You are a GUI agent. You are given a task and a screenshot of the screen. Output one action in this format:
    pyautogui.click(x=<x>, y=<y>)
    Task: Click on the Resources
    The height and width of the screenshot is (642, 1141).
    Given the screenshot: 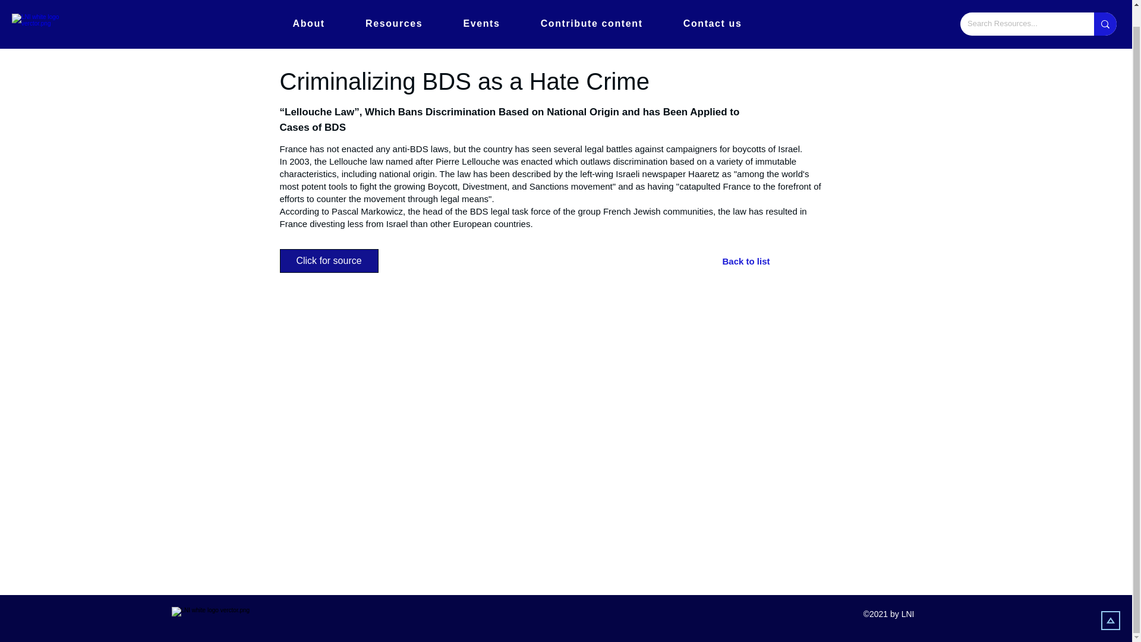 What is the action you would take?
    pyautogui.click(x=394, y=8)
    